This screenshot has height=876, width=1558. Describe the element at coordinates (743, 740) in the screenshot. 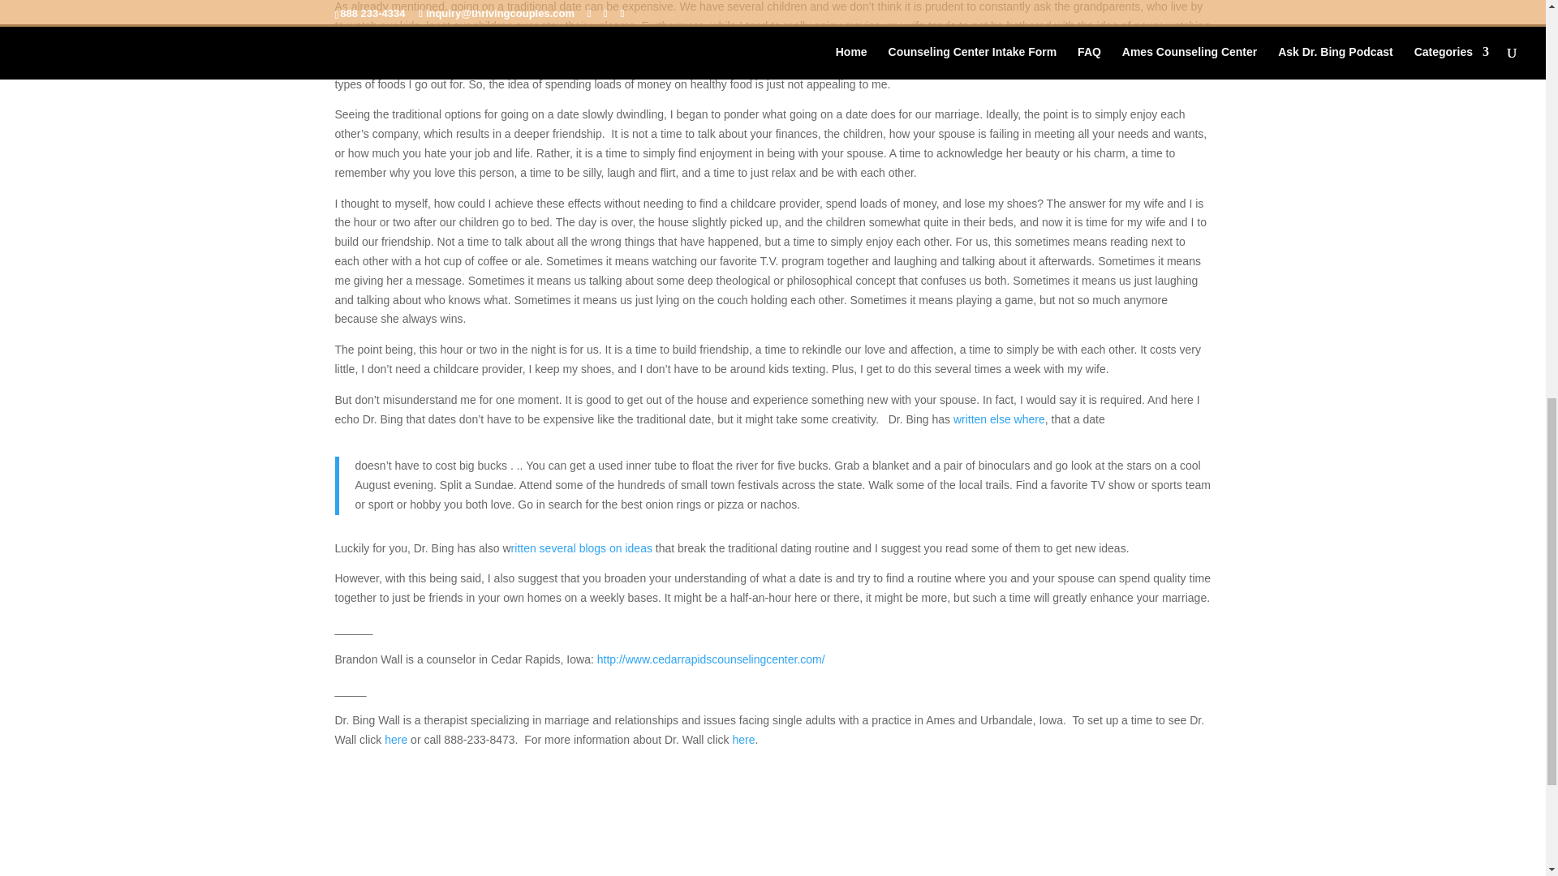

I see `here` at that location.